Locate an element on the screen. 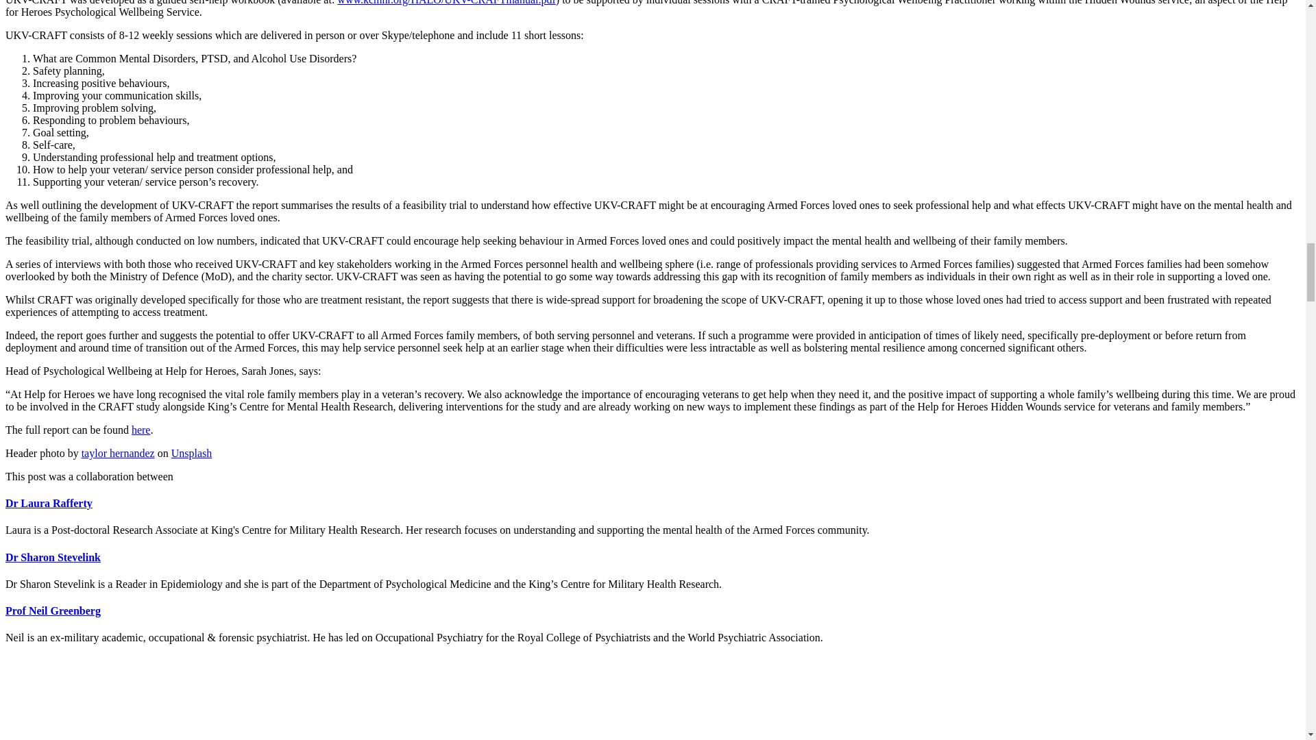 Image resolution: width=1316 pixels, height=740 pixels. Dr Sharon Stevelink is located at coordinates (53, 556).